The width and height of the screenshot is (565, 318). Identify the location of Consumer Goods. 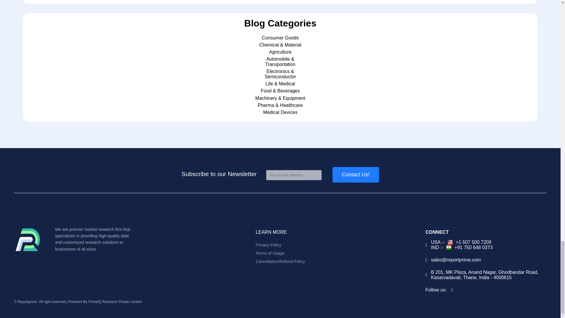
(280, 38).